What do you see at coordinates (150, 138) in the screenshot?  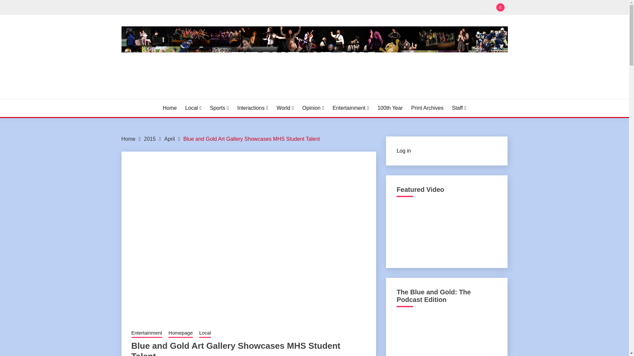 I see `2015` at bounding box center [150, 138].